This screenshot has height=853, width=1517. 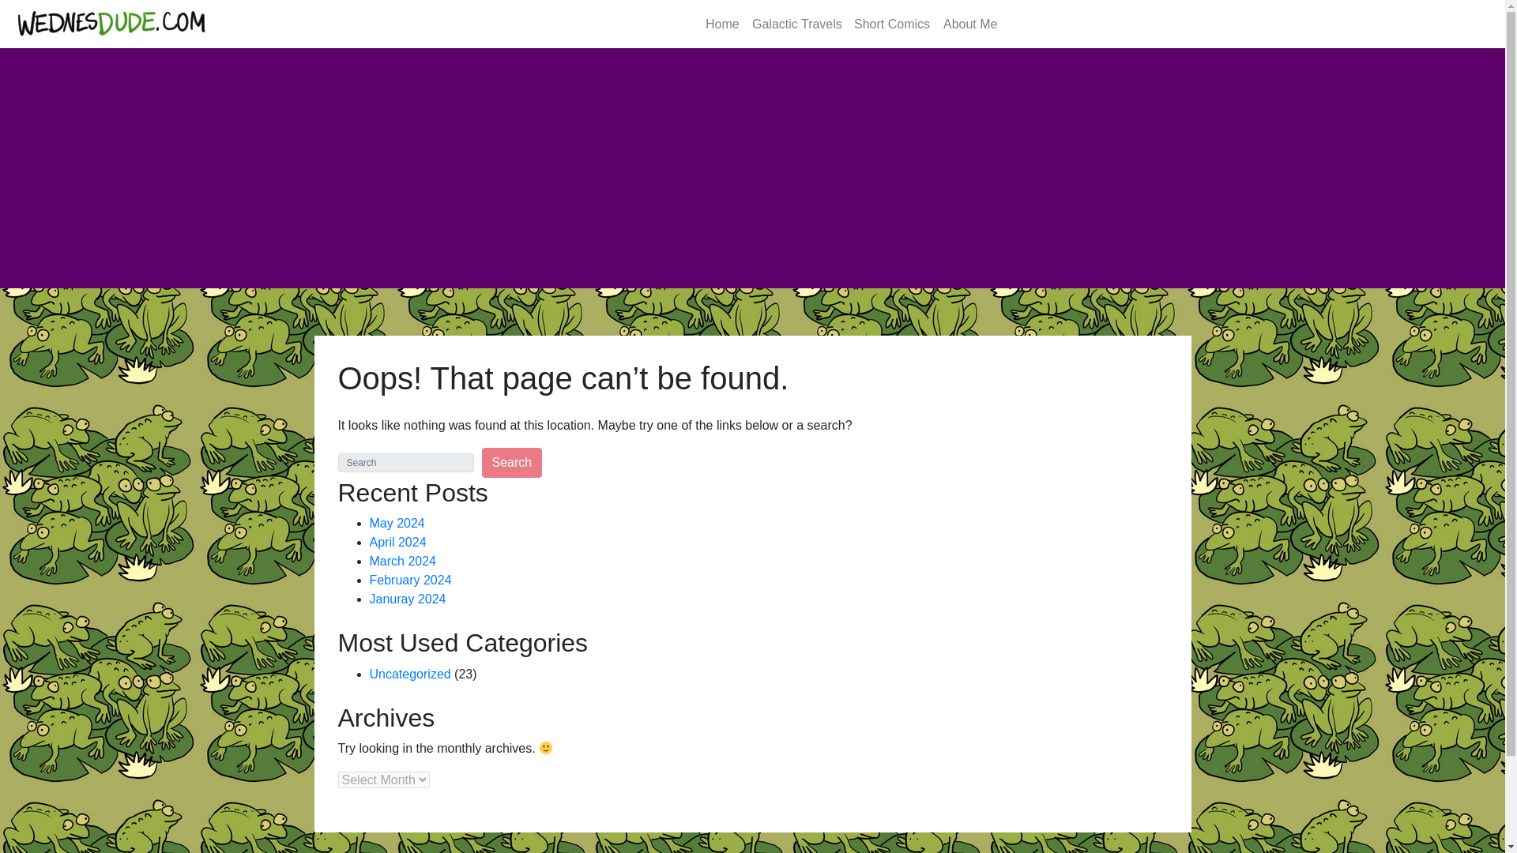 What do you see at coordinates (410, 673) in the screenshot?
I see `Uncategorized` at bounding box center [410, 673].